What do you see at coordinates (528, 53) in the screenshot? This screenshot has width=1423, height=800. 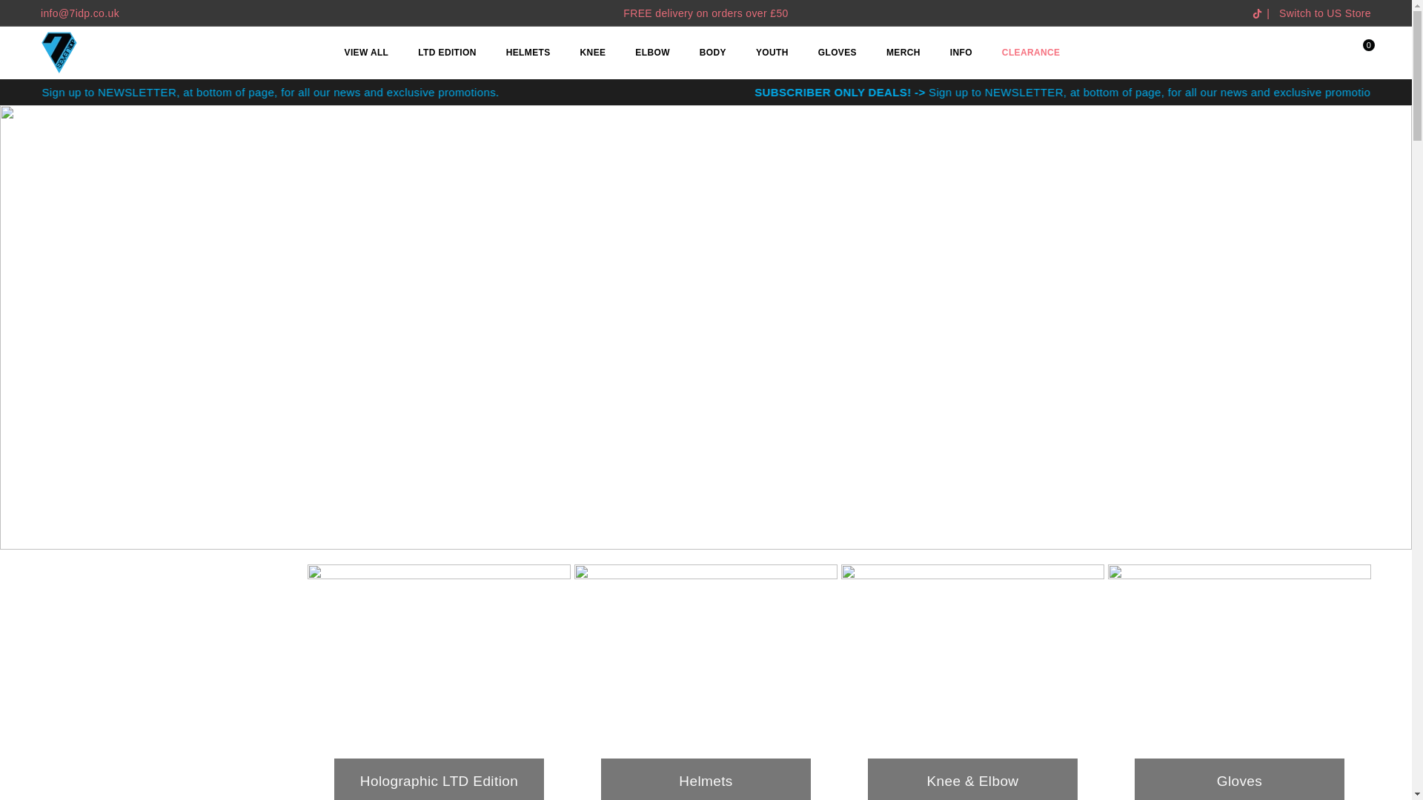 I see `HELMETS` at bounding box center [528, 53].